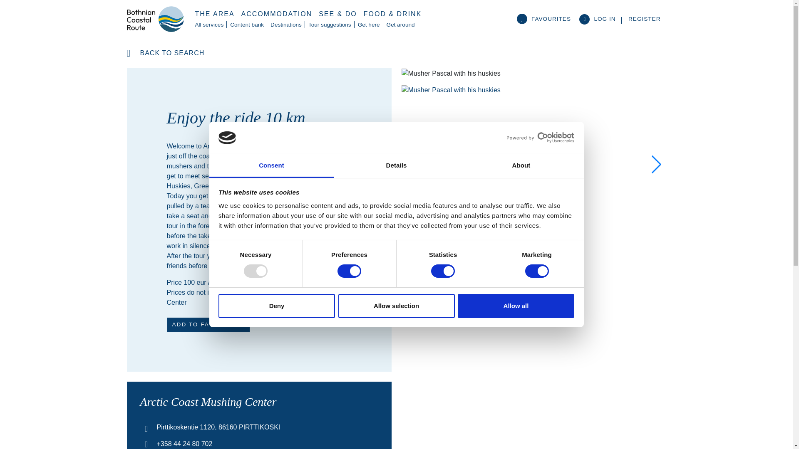 The image size is (799, 449). I want to click on Allow selection, so click(396, 306).